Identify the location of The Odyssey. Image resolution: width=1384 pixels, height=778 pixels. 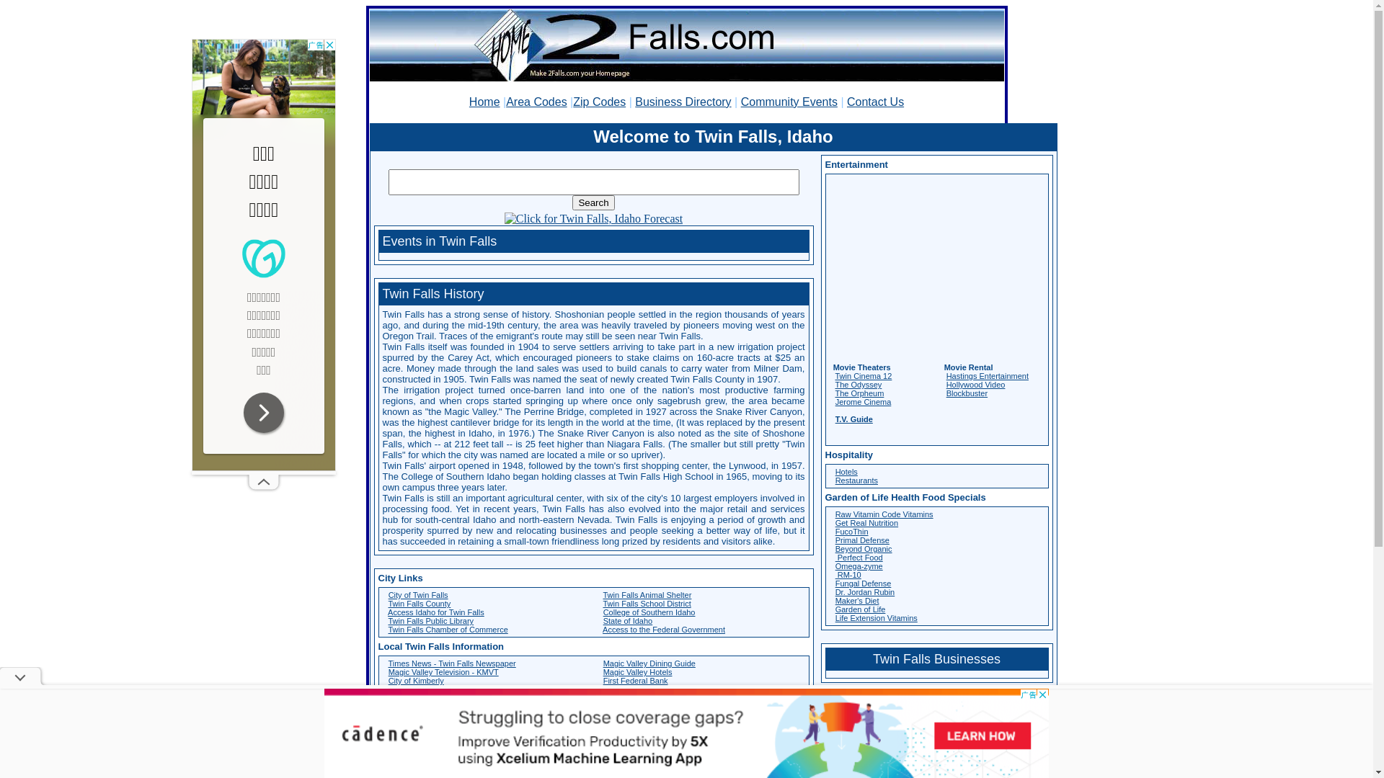
(858, 385).